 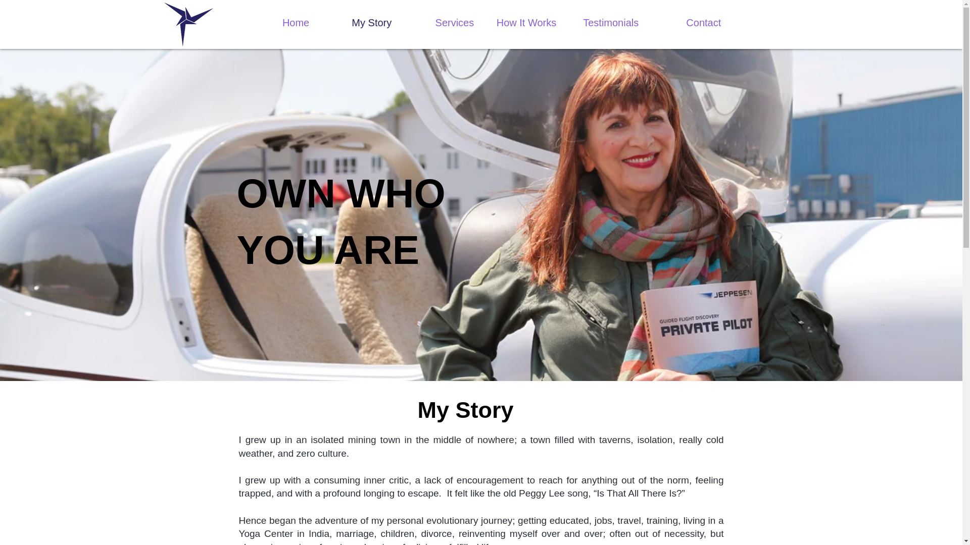 I want to click on How It Works, so click(x=522, y=23).